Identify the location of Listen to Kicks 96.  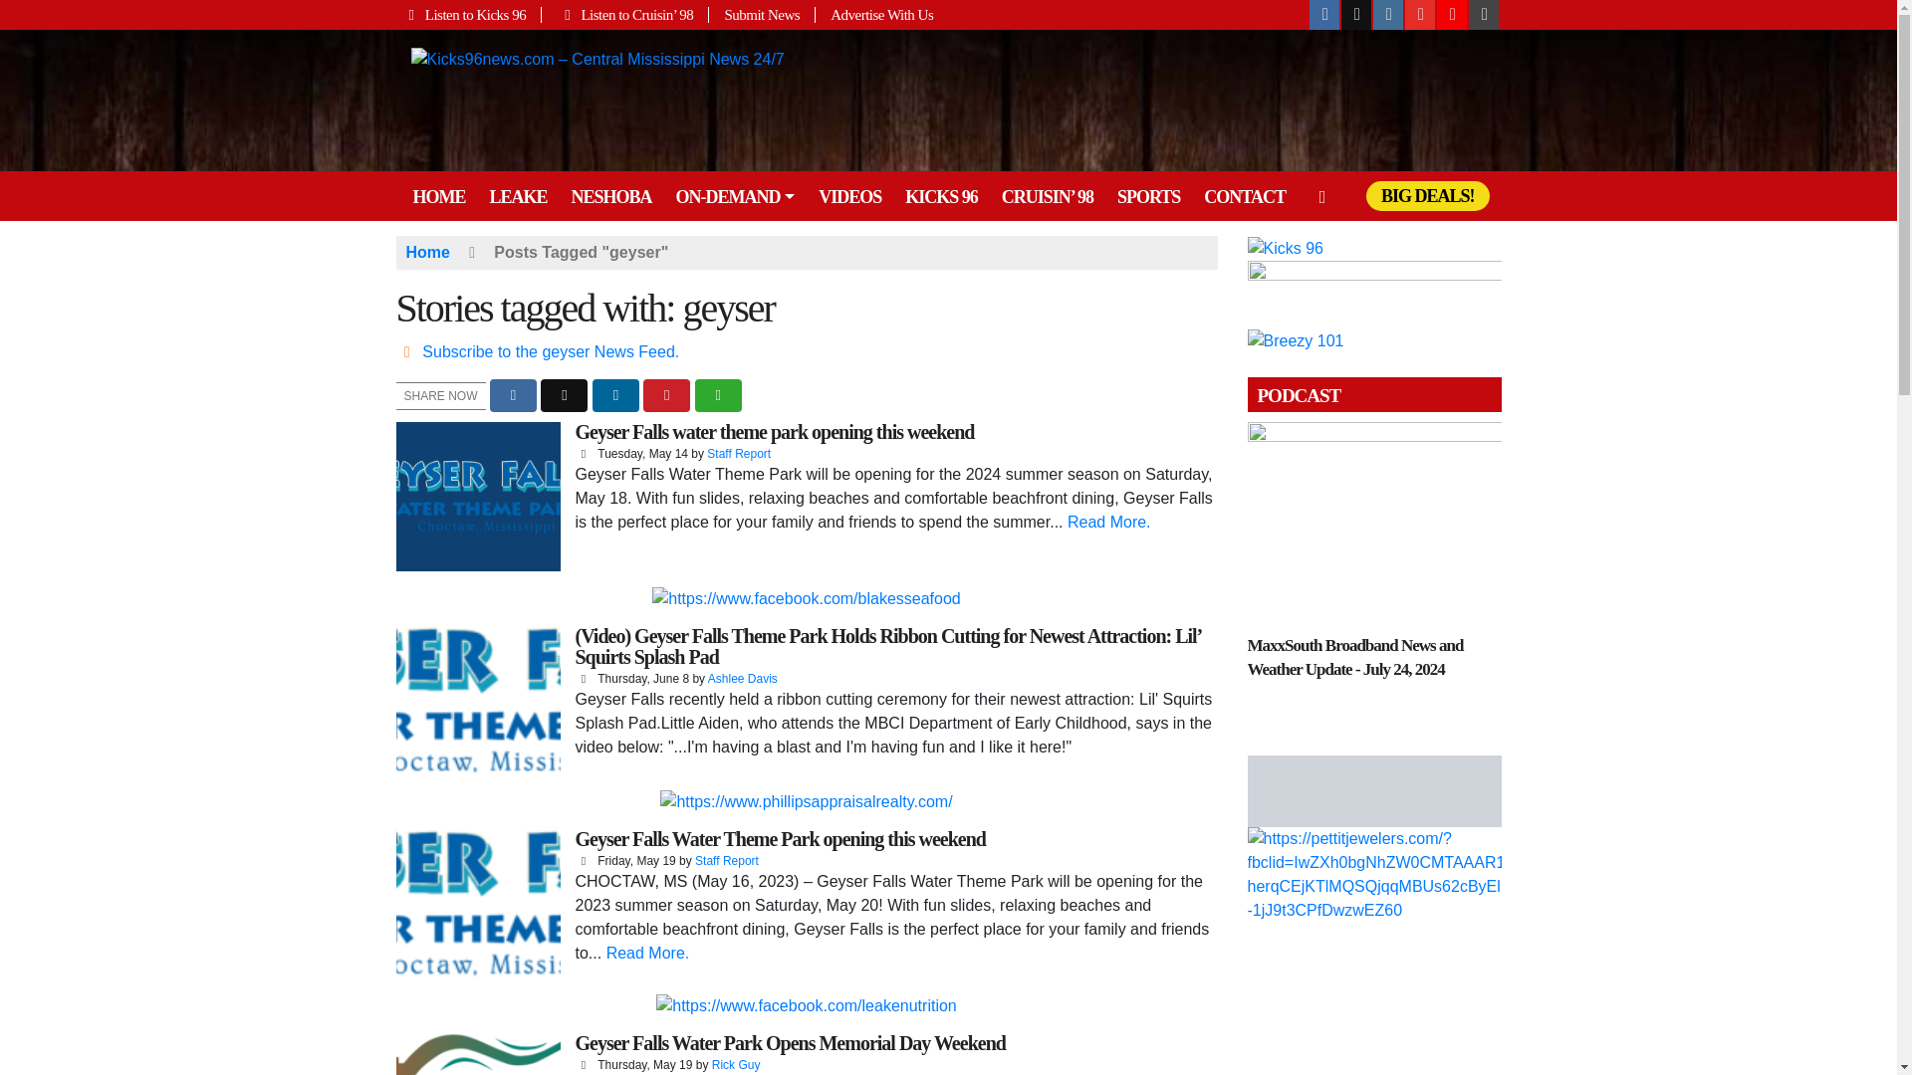
(469, 14).